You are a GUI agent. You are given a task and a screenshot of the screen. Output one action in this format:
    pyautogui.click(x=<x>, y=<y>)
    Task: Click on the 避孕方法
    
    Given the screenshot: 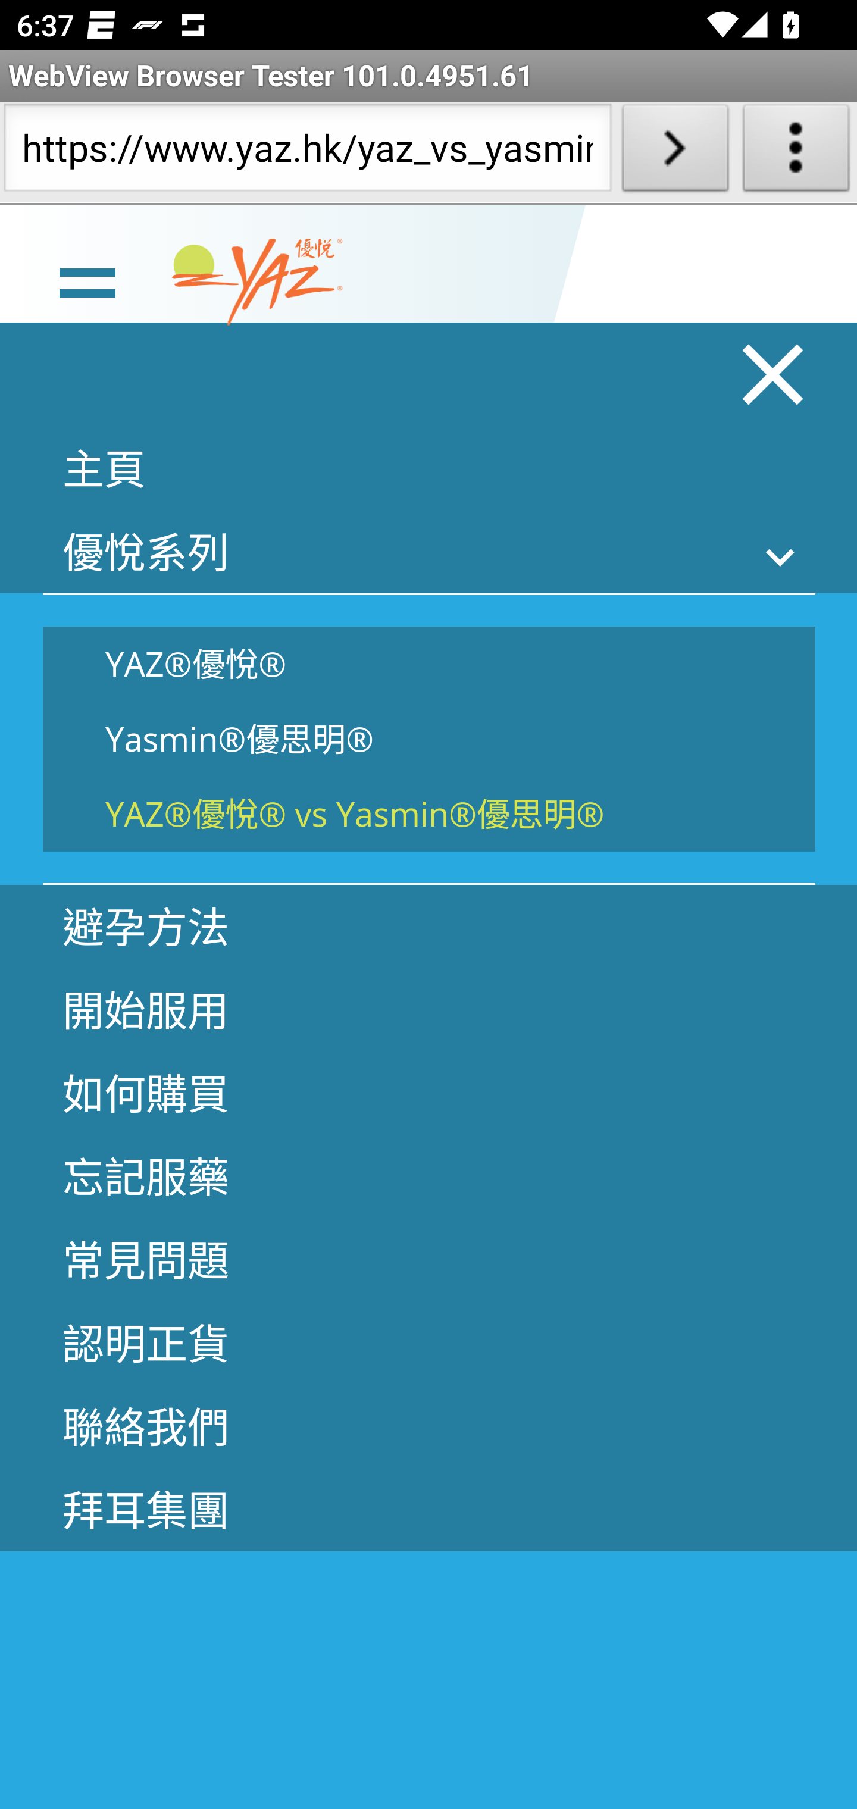 What is the action you would take?
    pyautogui.click(x=428, y=926)
    